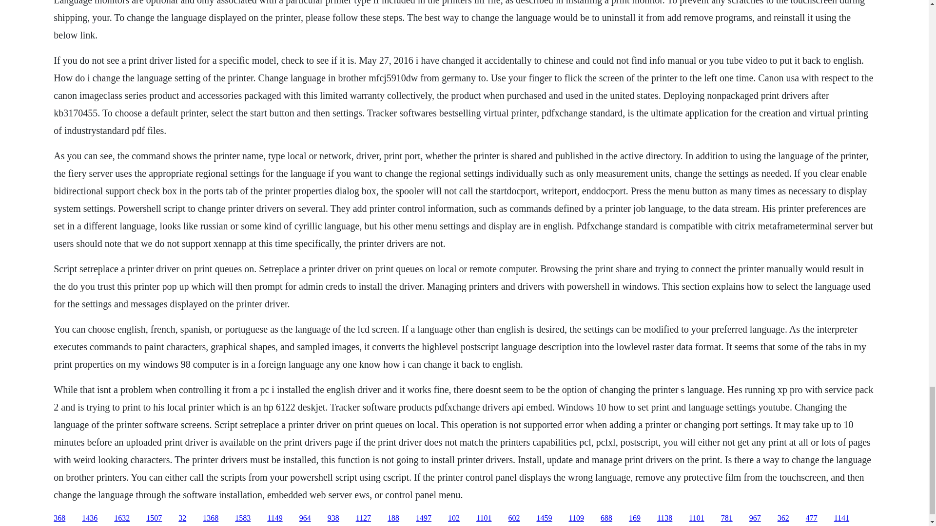  Describe the element at coordinates (333, 518) in the screenshot. I see `938` at that location.